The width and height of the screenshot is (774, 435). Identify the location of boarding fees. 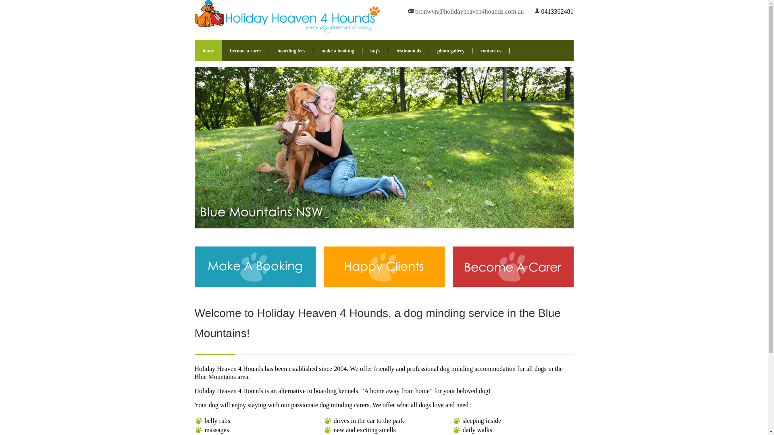
(291, 51).